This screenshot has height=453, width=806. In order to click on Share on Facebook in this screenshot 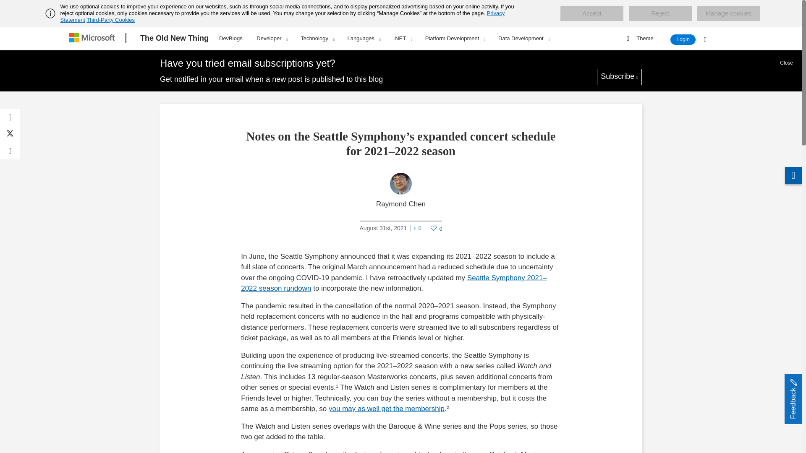, I will do `click(10, 117)`.